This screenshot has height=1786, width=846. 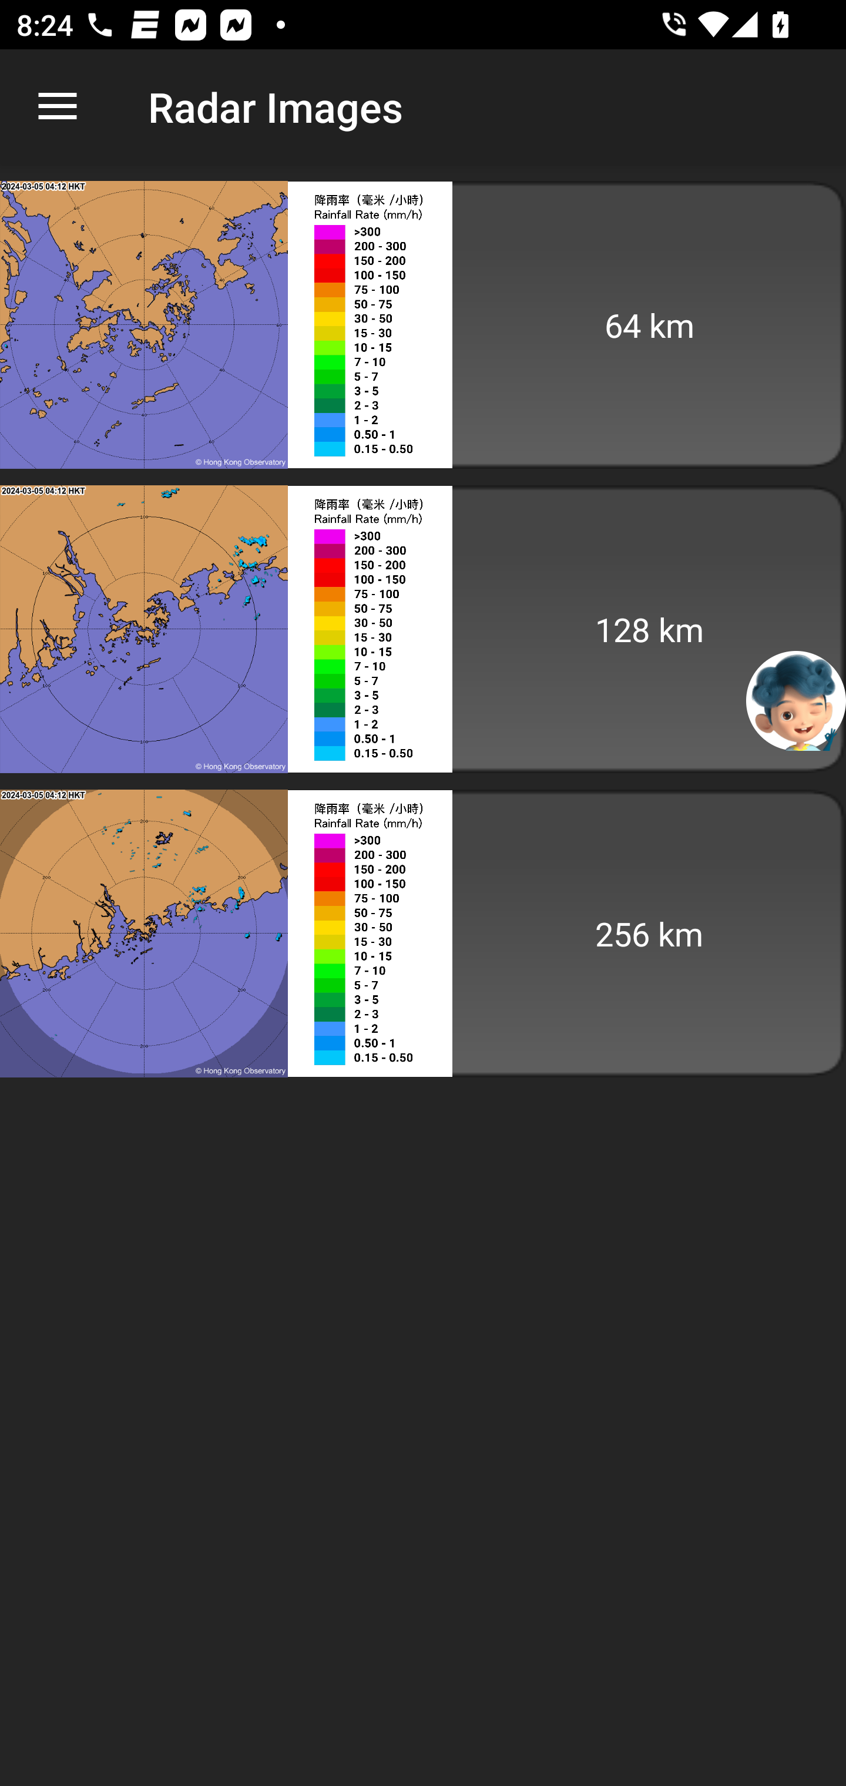 What do you see at coordinates (796, 700) in the screenshot?
I see `Chatbot` at bounding box center [796, 700].